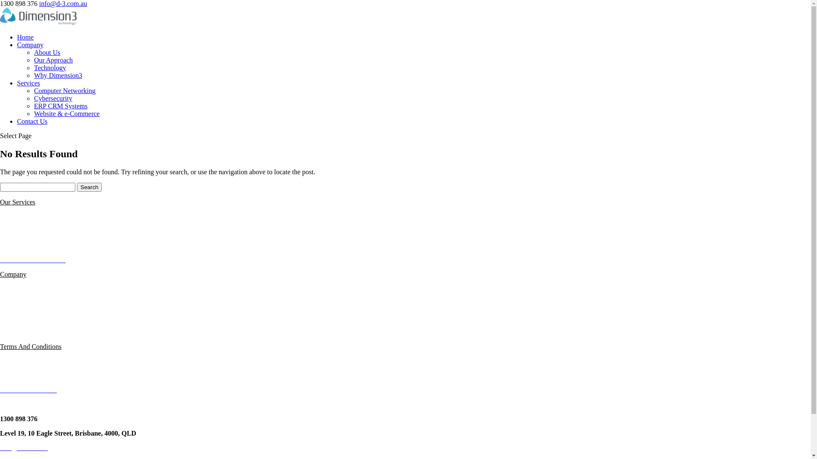 This screenshot has height=459, width=817. Describe the element at coordinates (32, 122) in the screenshot. I see `Contact Us` at that location.